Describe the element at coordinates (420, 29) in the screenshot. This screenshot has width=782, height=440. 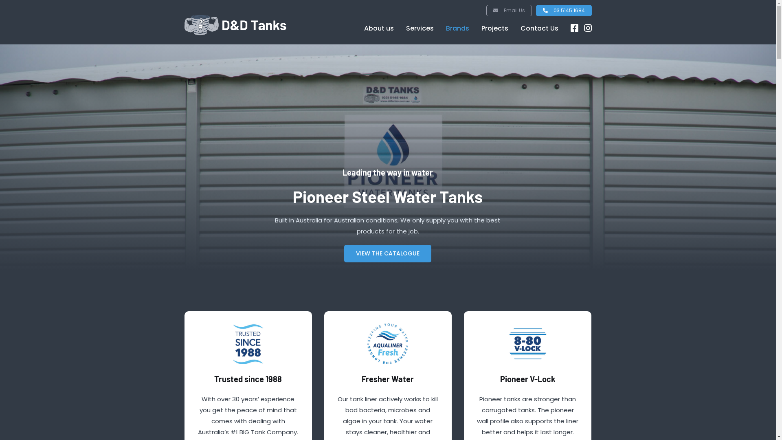
I see `Services` at that location.